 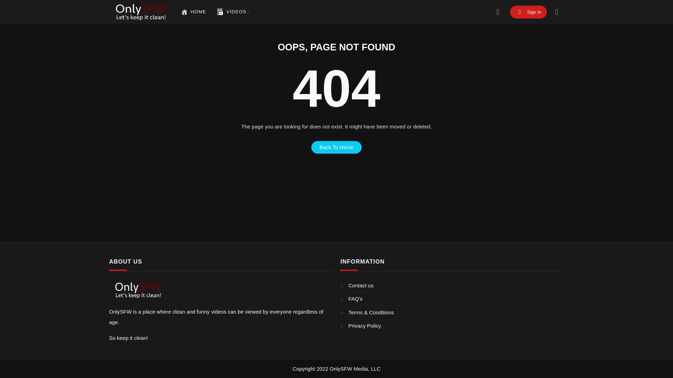 What do you see at coordinates (193, 12) in the screenshot?
I see `HOME` at bounding box center [193, 12].